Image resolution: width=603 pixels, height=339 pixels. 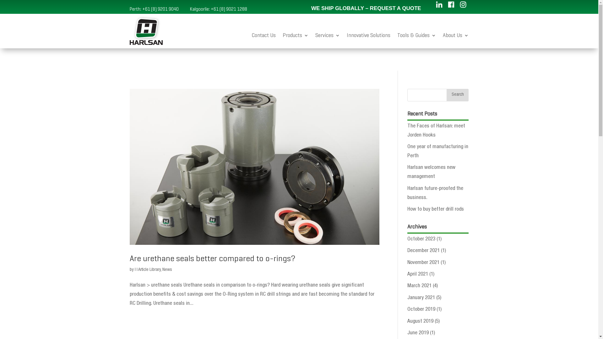 I want to click on August 2019, so click(x=420, y=321).